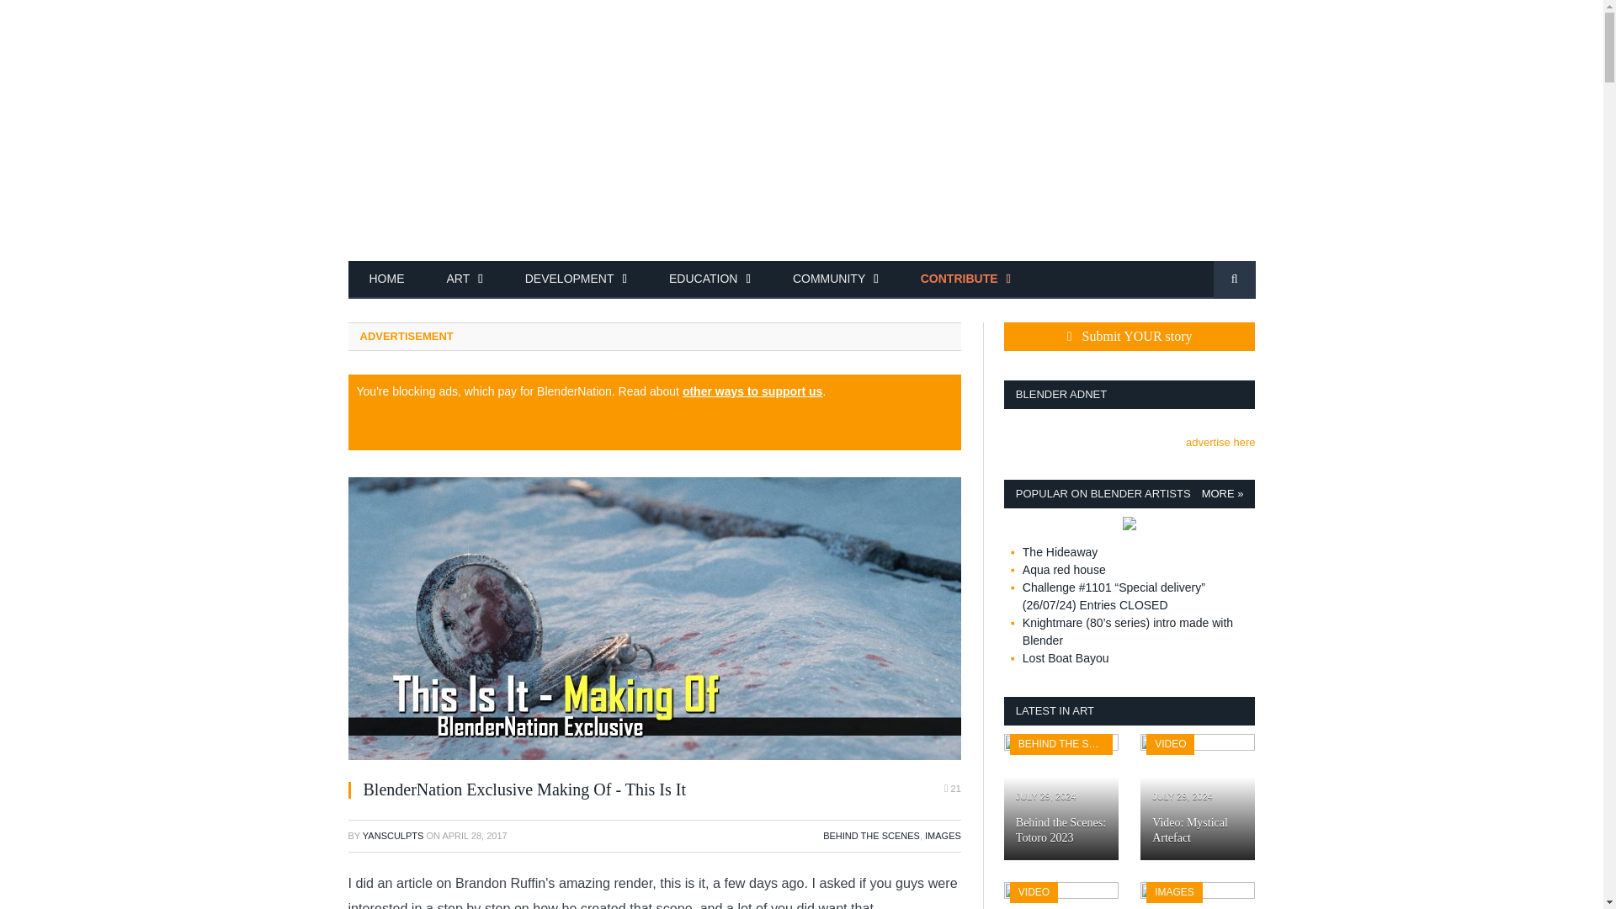 This screenshot has width=1616, height=909. I want to click on Posts by YanSculpts, so click(392, 836).